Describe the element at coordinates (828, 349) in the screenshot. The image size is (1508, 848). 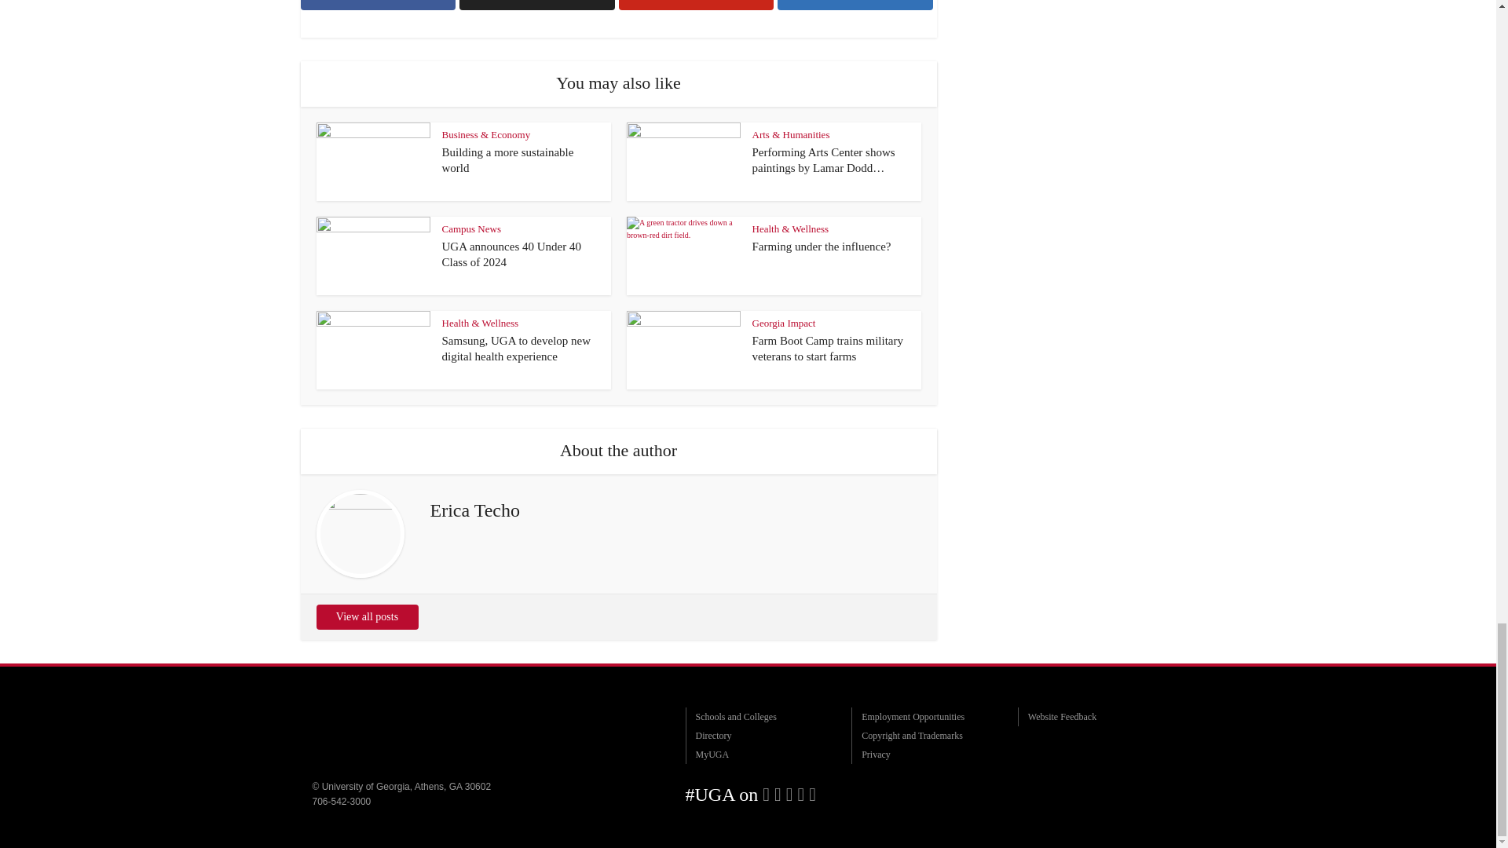
I see `Farm Boot Camp trains military veterans to start farms` at that location.